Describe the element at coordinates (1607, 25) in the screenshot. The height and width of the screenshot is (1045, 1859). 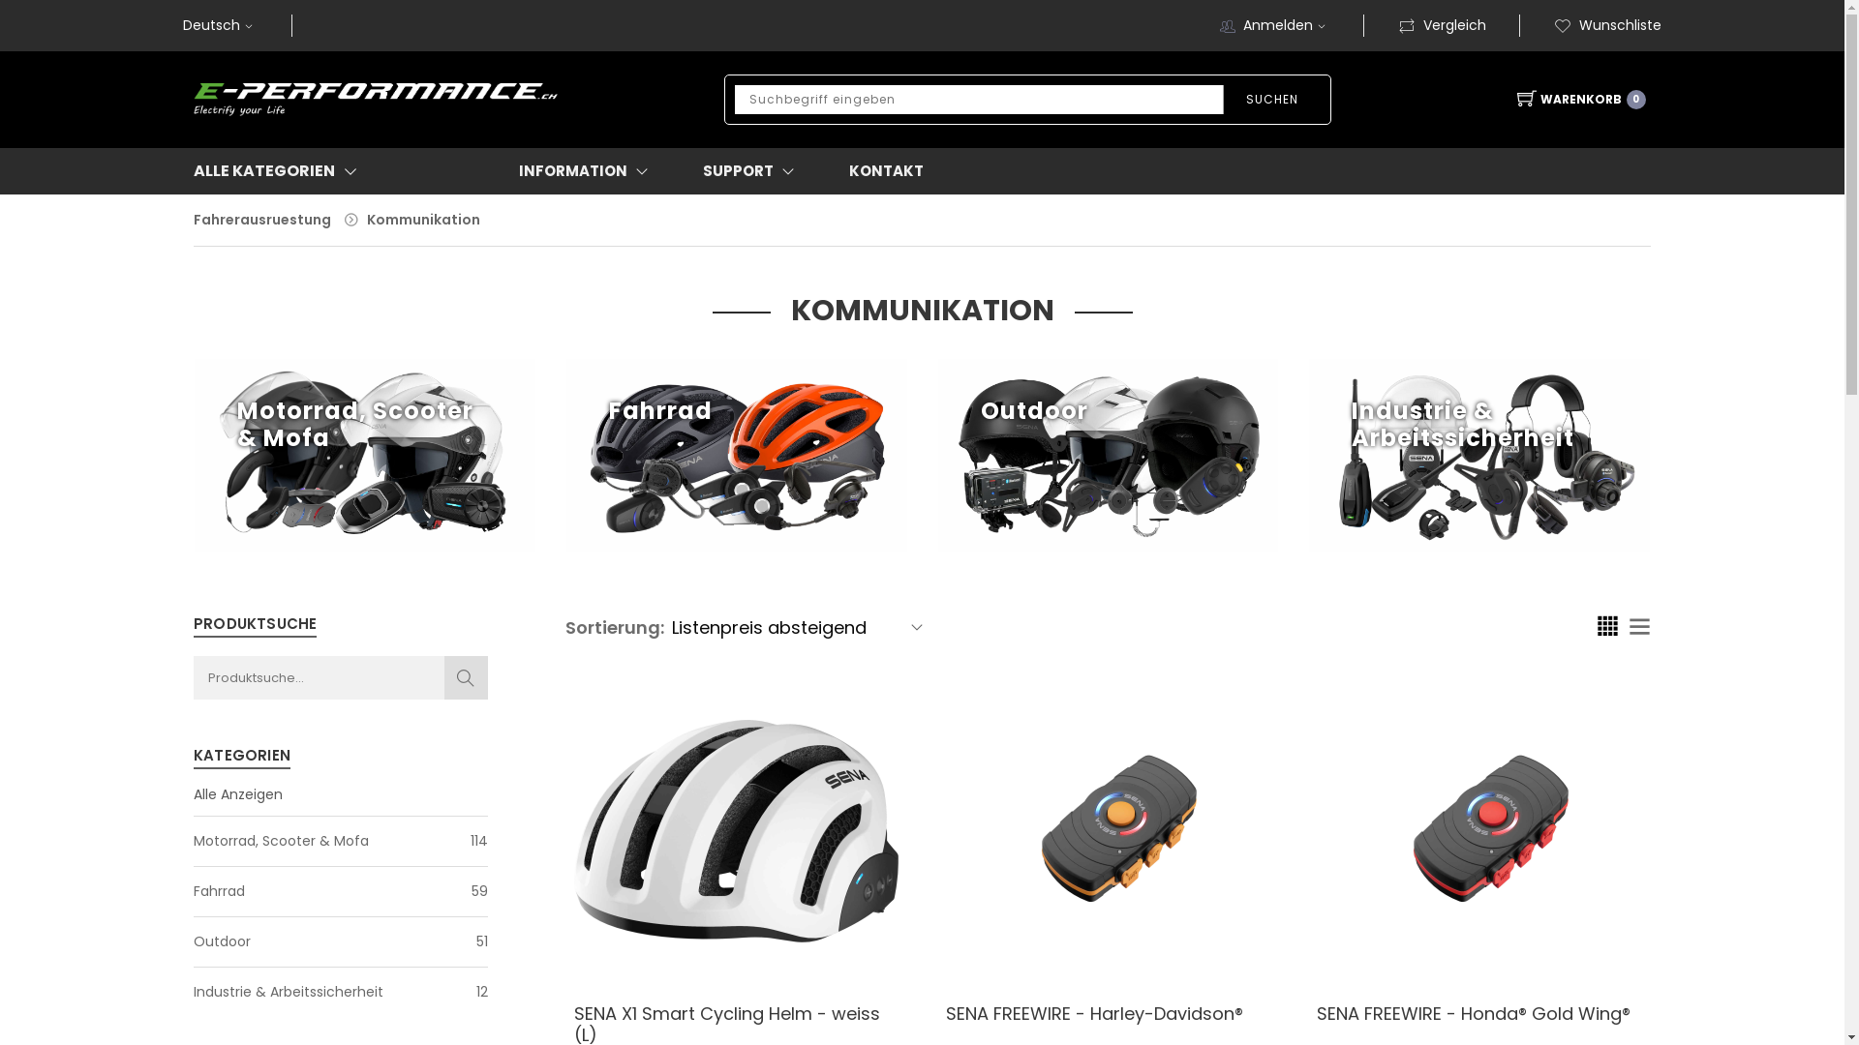
I see `Wunschliste` at that location.